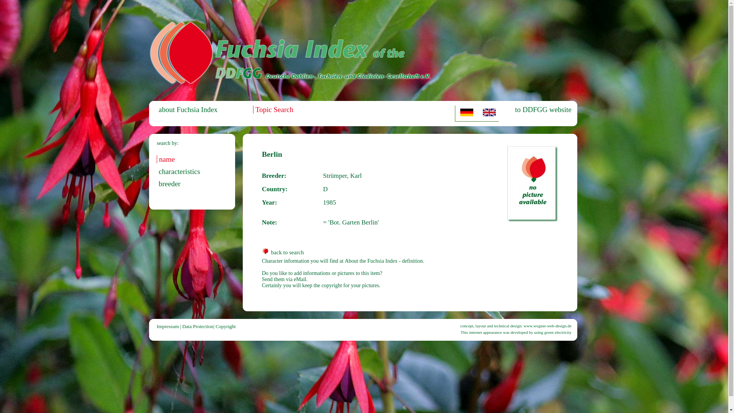  Describe the element at coordinates (179, 171) in the screenshot. I see `characteristics` at that location.